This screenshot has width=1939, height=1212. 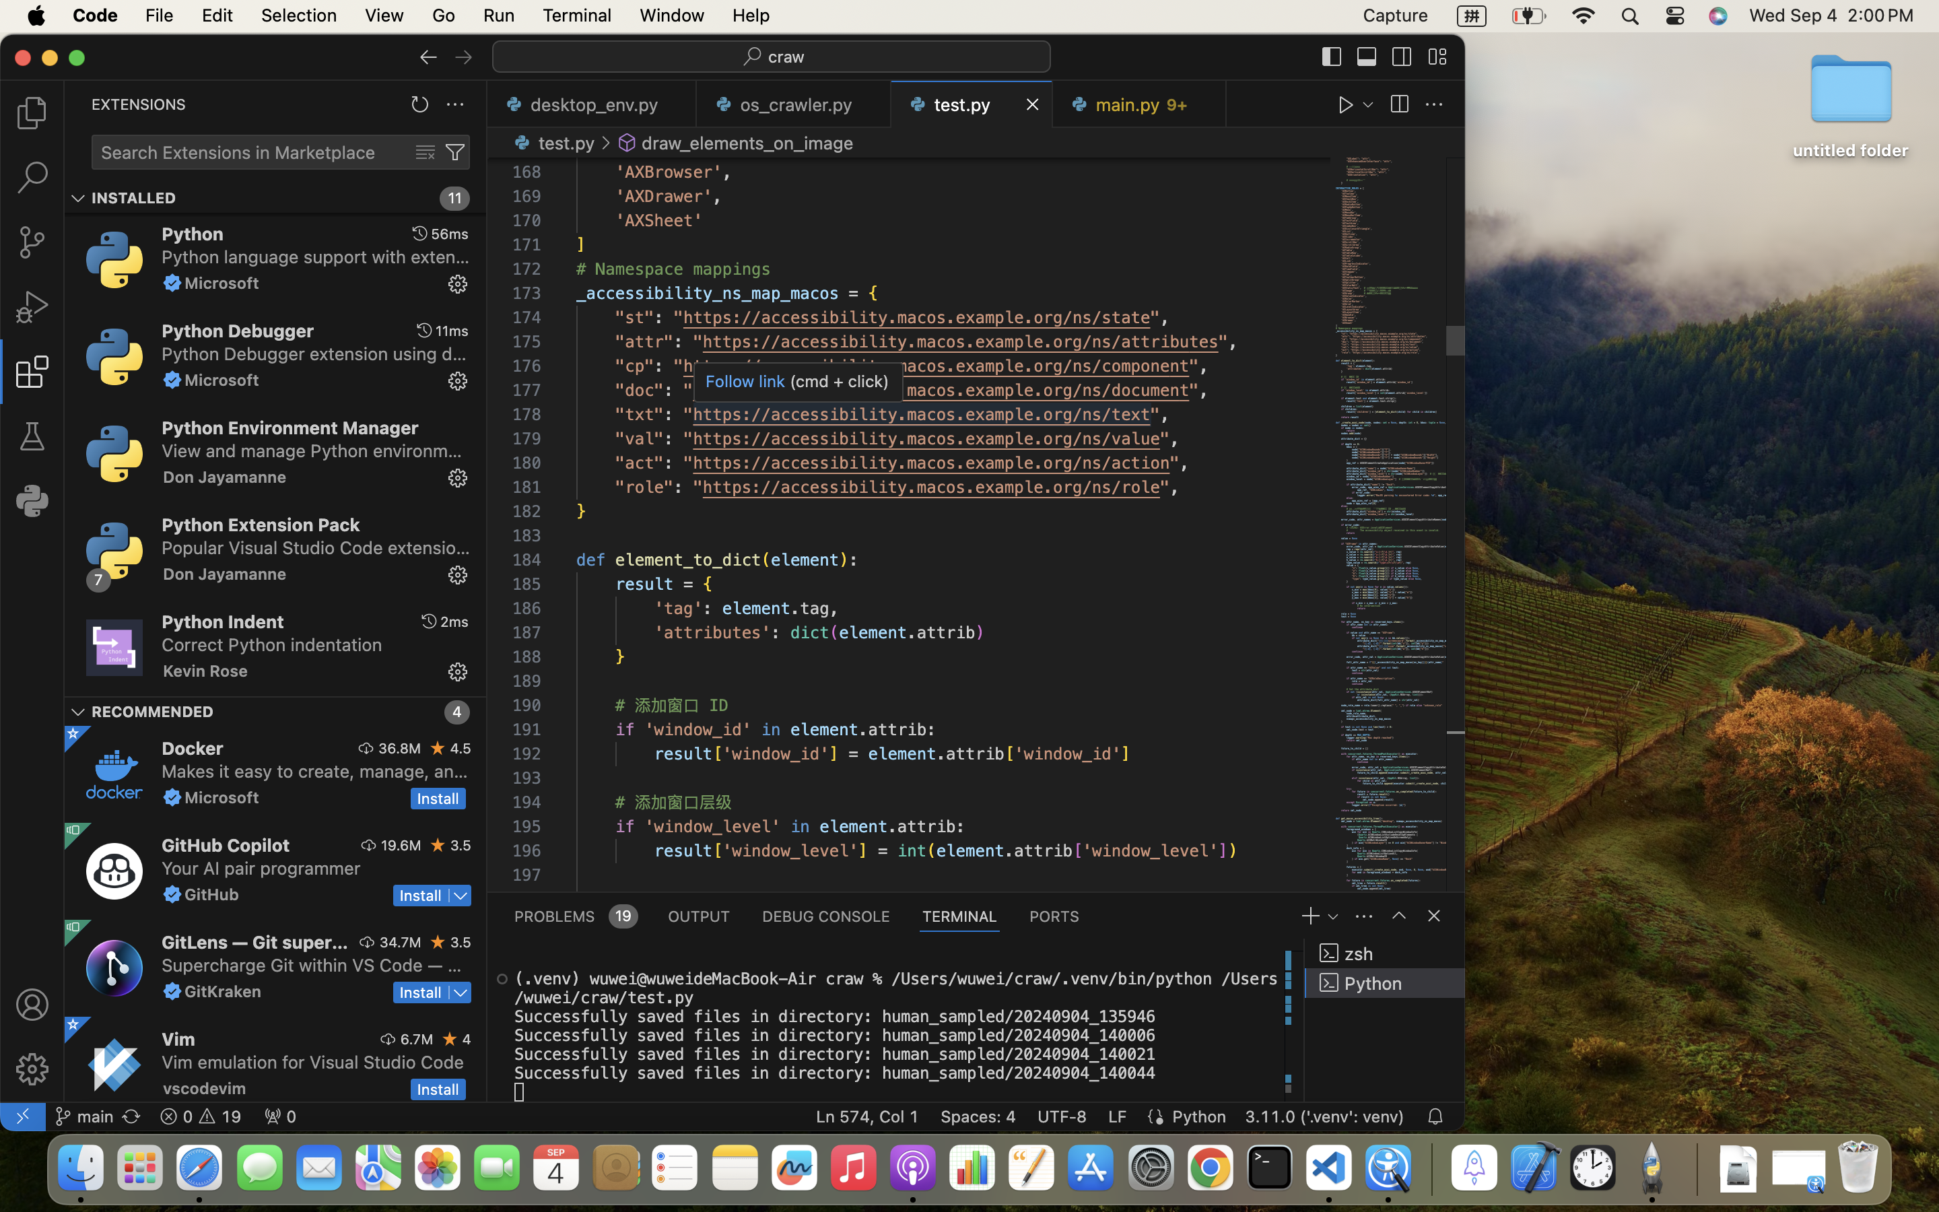 I want to click on 0 desktop_env.py  , so click(x=592, y=104).